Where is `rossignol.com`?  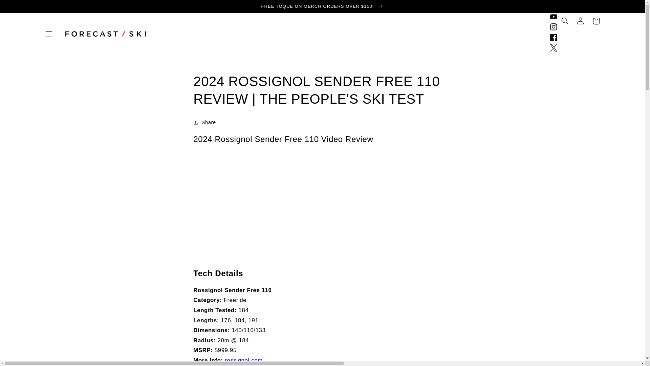 rossignol.com is located at coordinates (244, 361).